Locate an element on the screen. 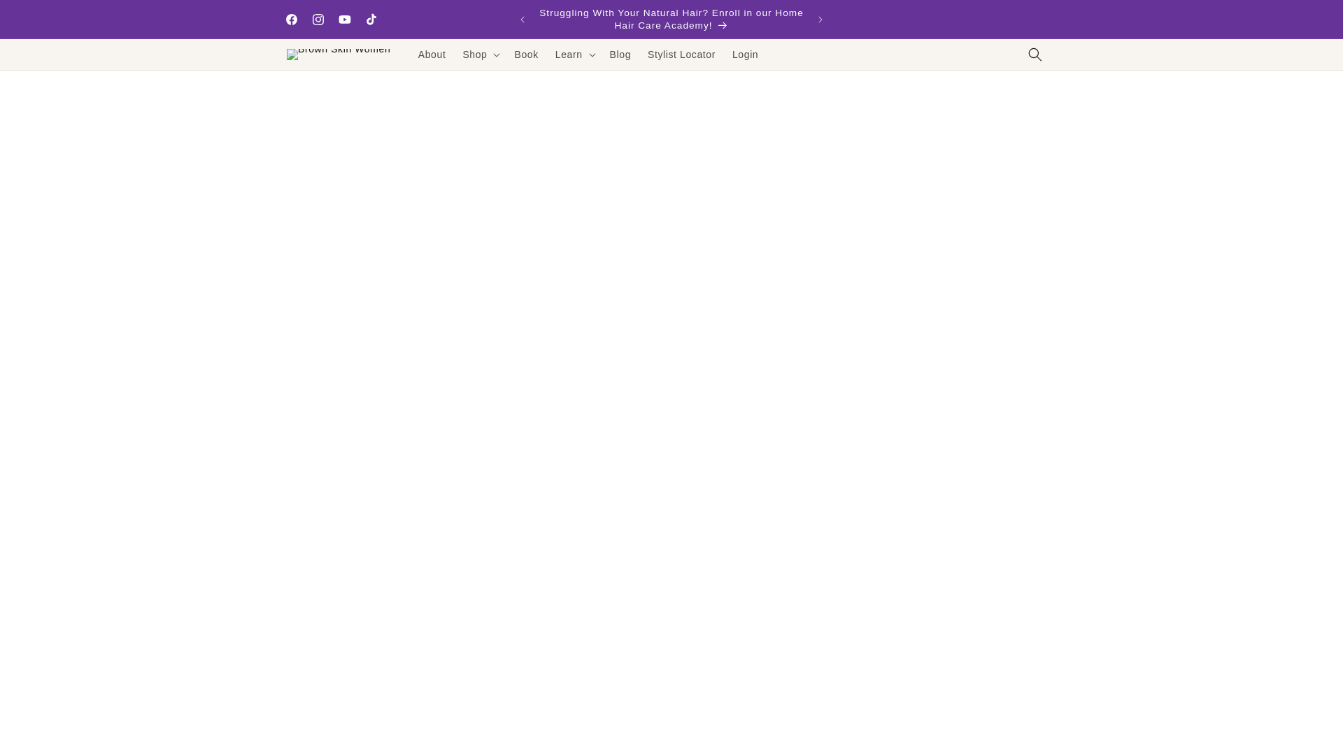 The height and width of the screenshot is (755, 1343). Get our FREE Hair Product Guide is located at coordinates (944, 20).